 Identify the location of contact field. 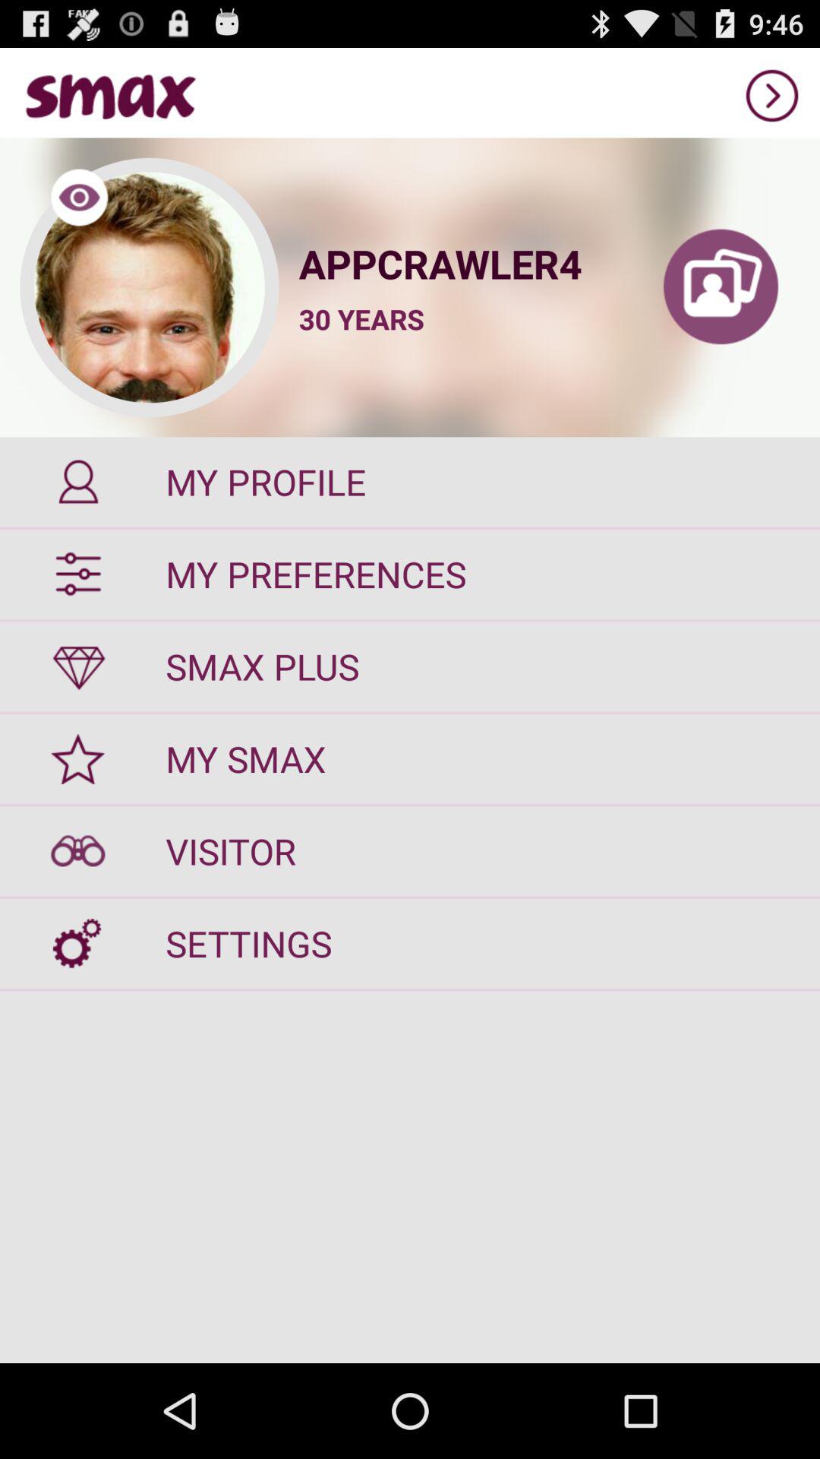
(721, 287).